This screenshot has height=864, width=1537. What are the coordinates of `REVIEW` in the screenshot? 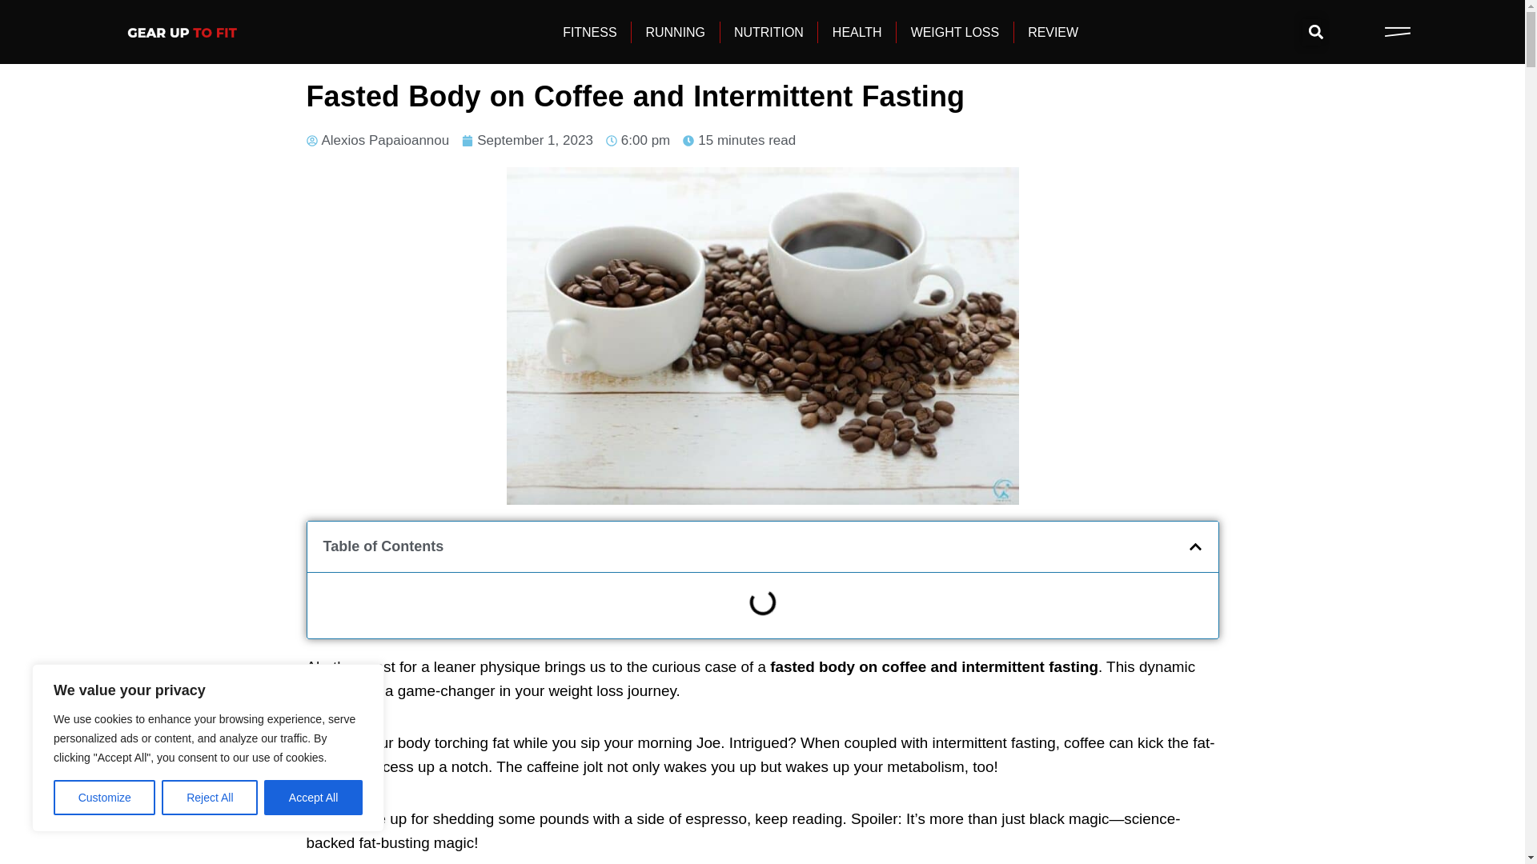 It's located at (1053, 30).